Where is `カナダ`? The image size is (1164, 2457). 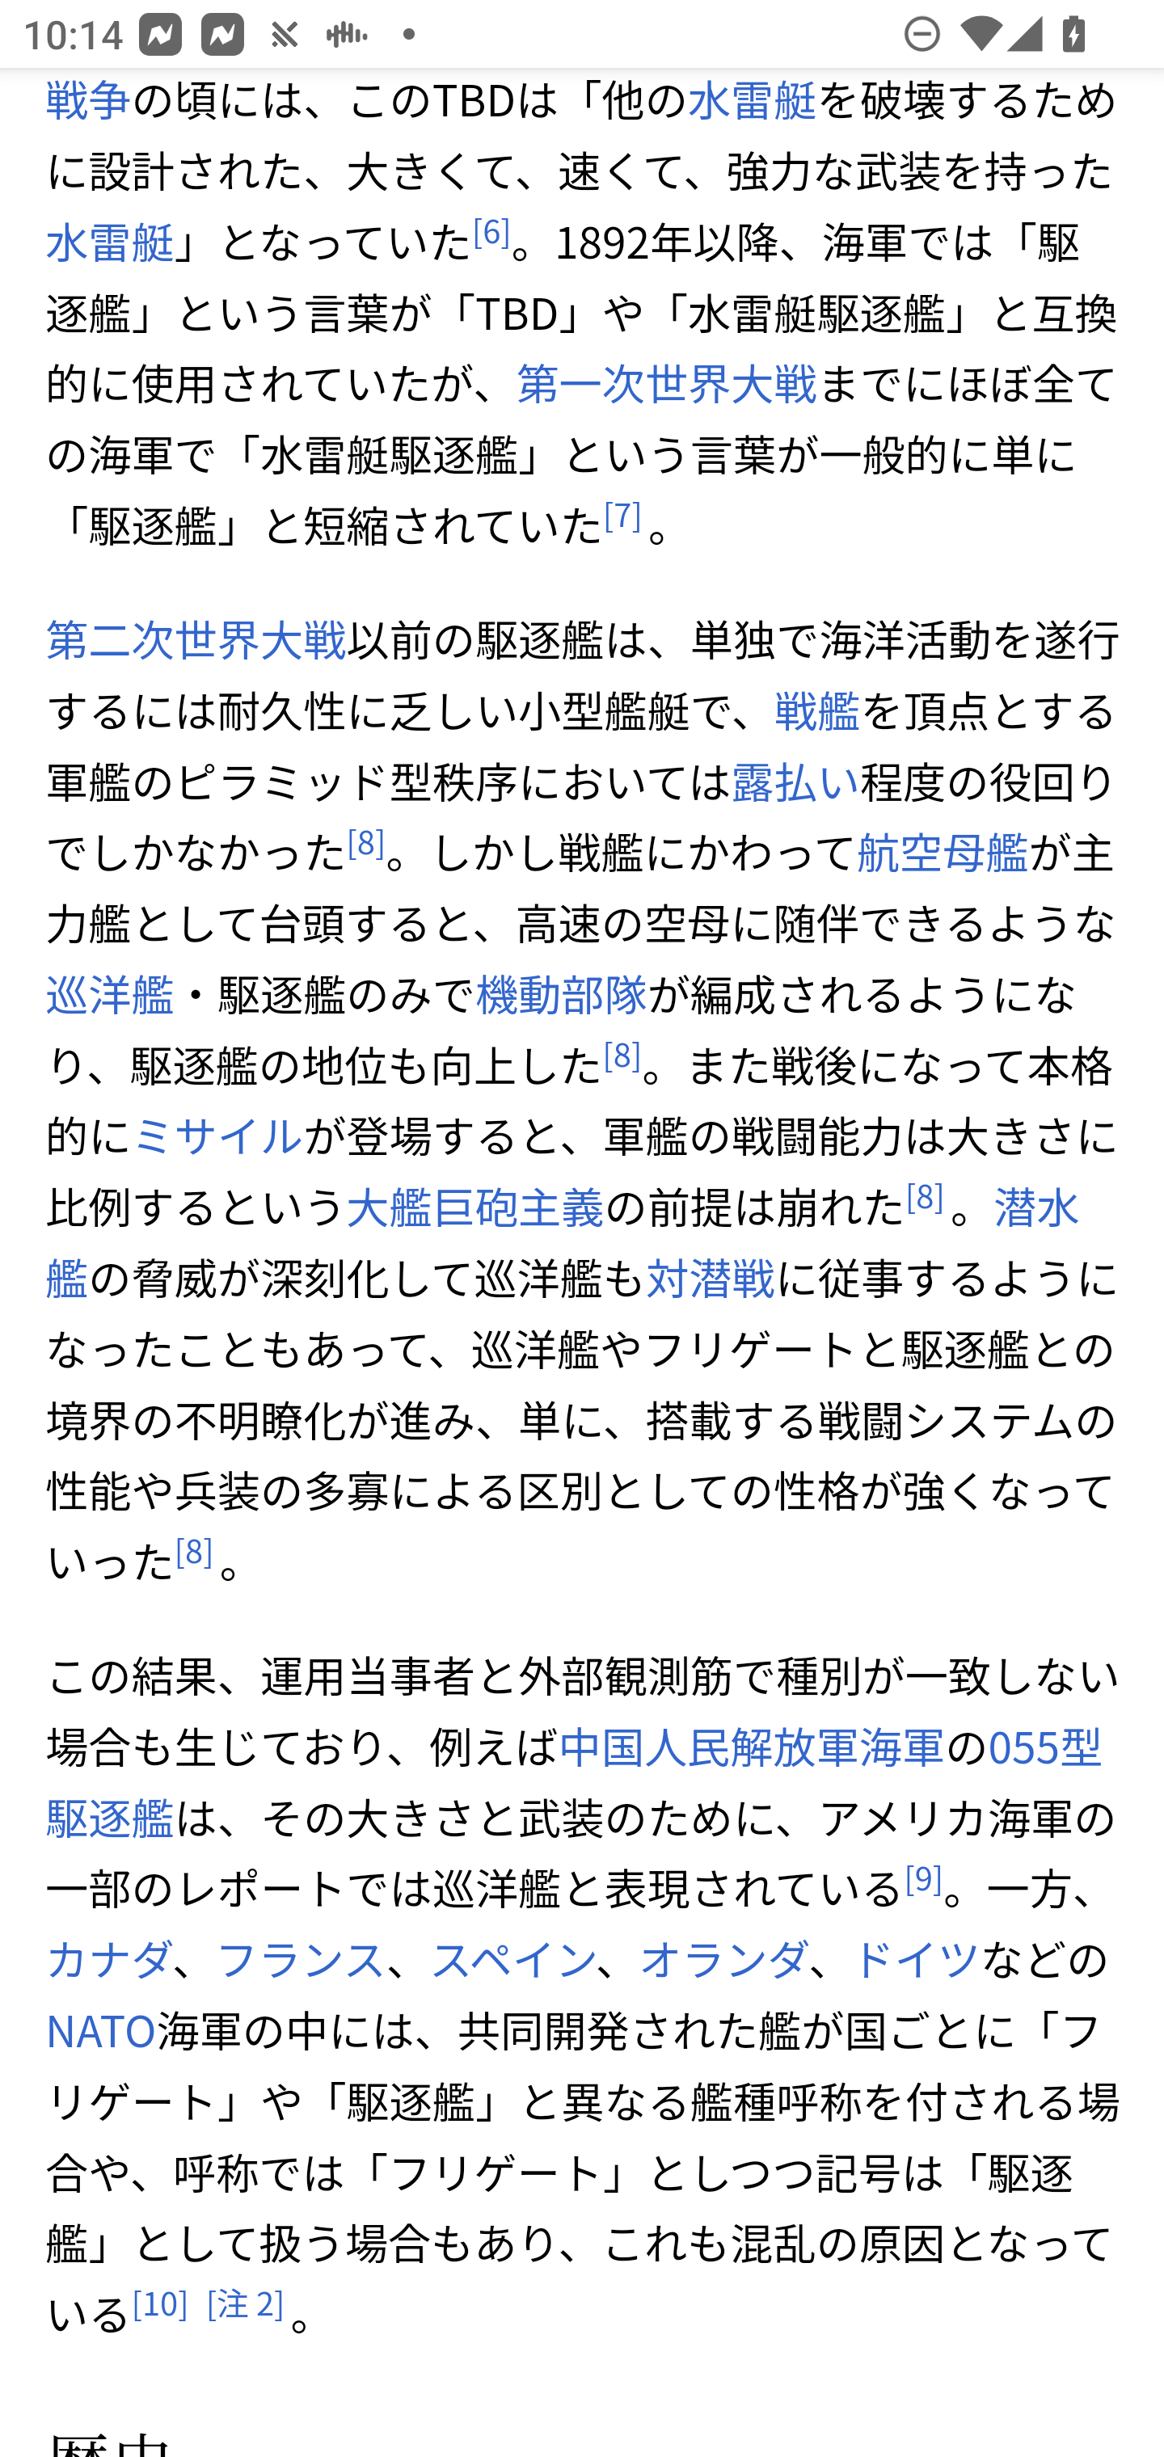 カナダ is located at coordinates (108, 1959).